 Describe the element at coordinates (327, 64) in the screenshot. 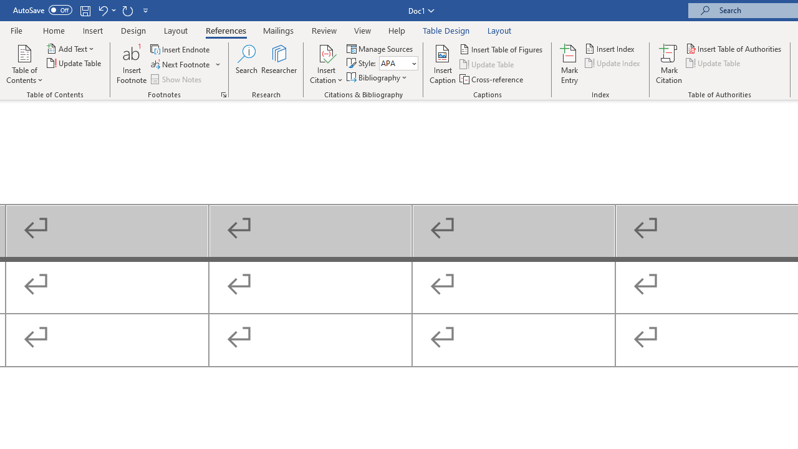

I see `Insert Citation` at that location.